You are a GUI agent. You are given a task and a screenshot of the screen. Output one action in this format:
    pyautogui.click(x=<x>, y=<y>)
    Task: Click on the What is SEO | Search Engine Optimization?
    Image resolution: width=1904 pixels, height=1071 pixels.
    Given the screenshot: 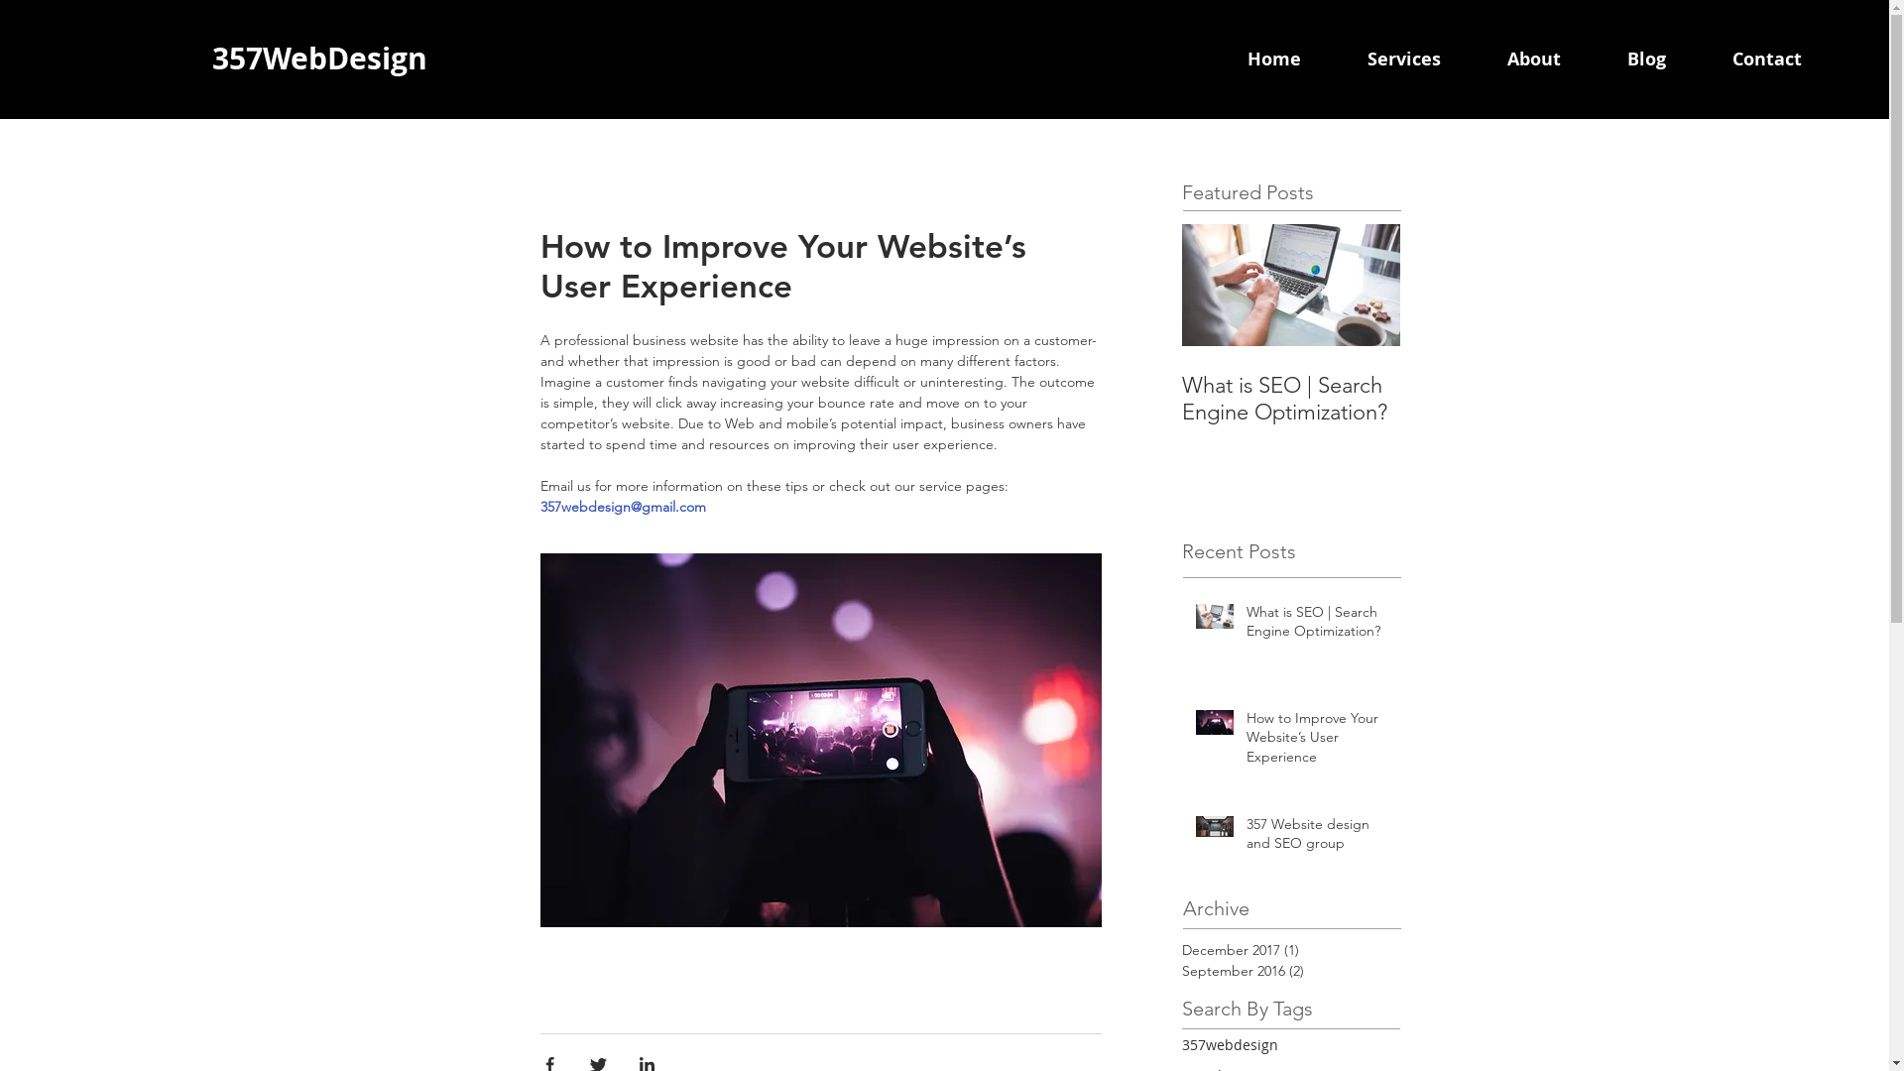 What is the action you would take?
    pyautogui.click(x=1317, y=627)
    